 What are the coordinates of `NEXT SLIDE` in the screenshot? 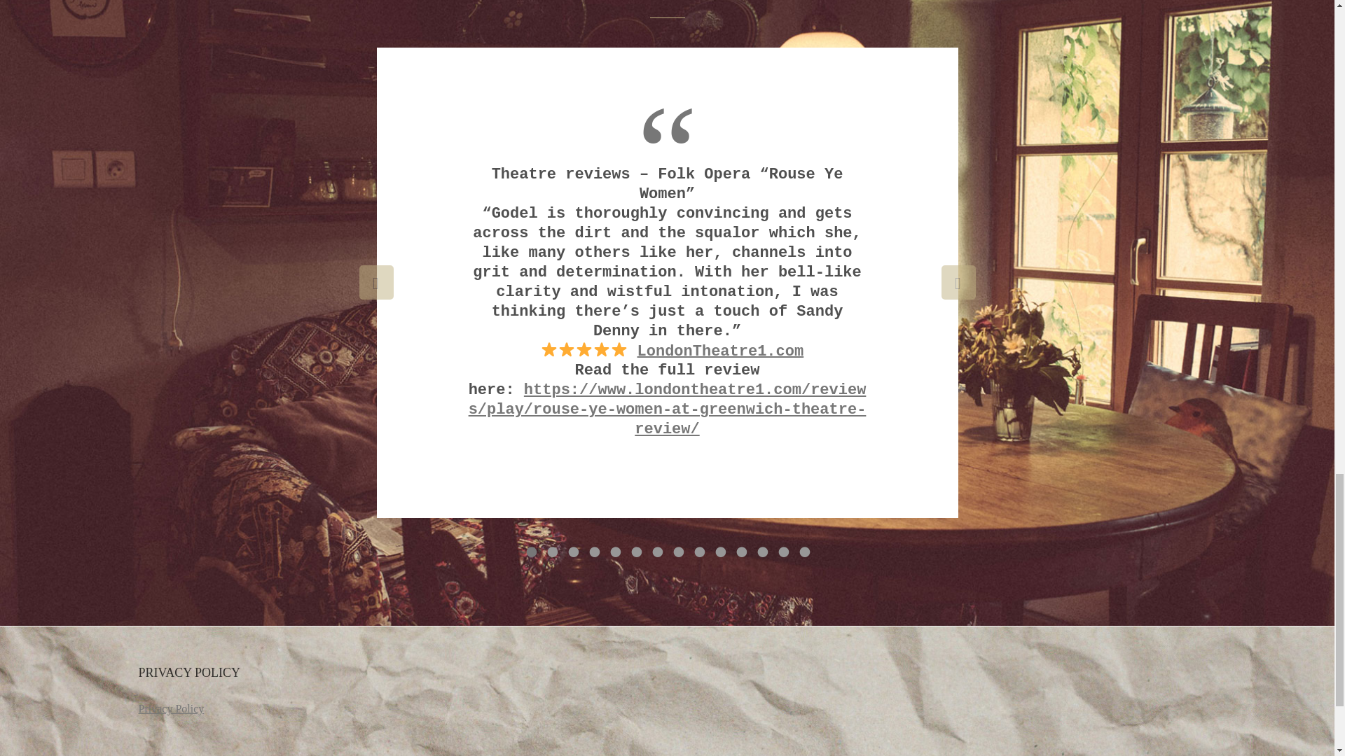 It's located at (958, 282).